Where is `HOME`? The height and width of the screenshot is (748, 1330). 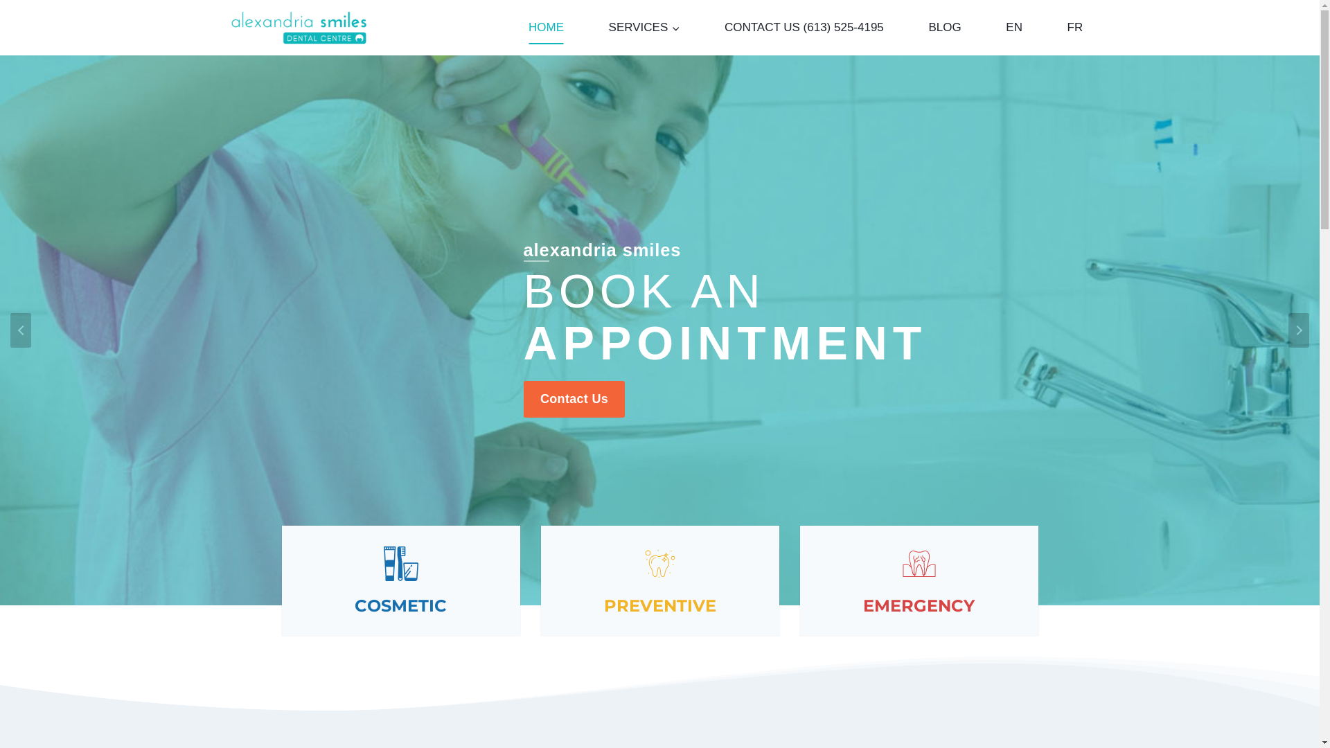 HOME is located at coordinates (546, 28).